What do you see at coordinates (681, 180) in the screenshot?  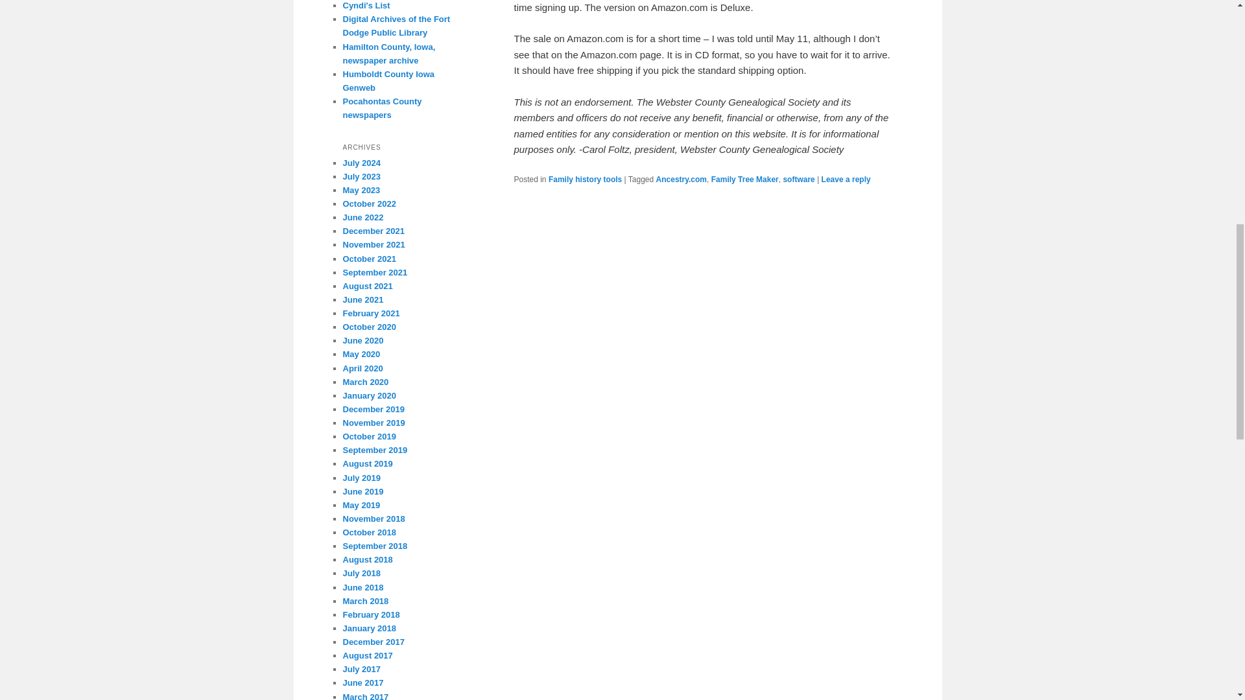 I see `Ancestry.com` at bounding box center [681, 180].